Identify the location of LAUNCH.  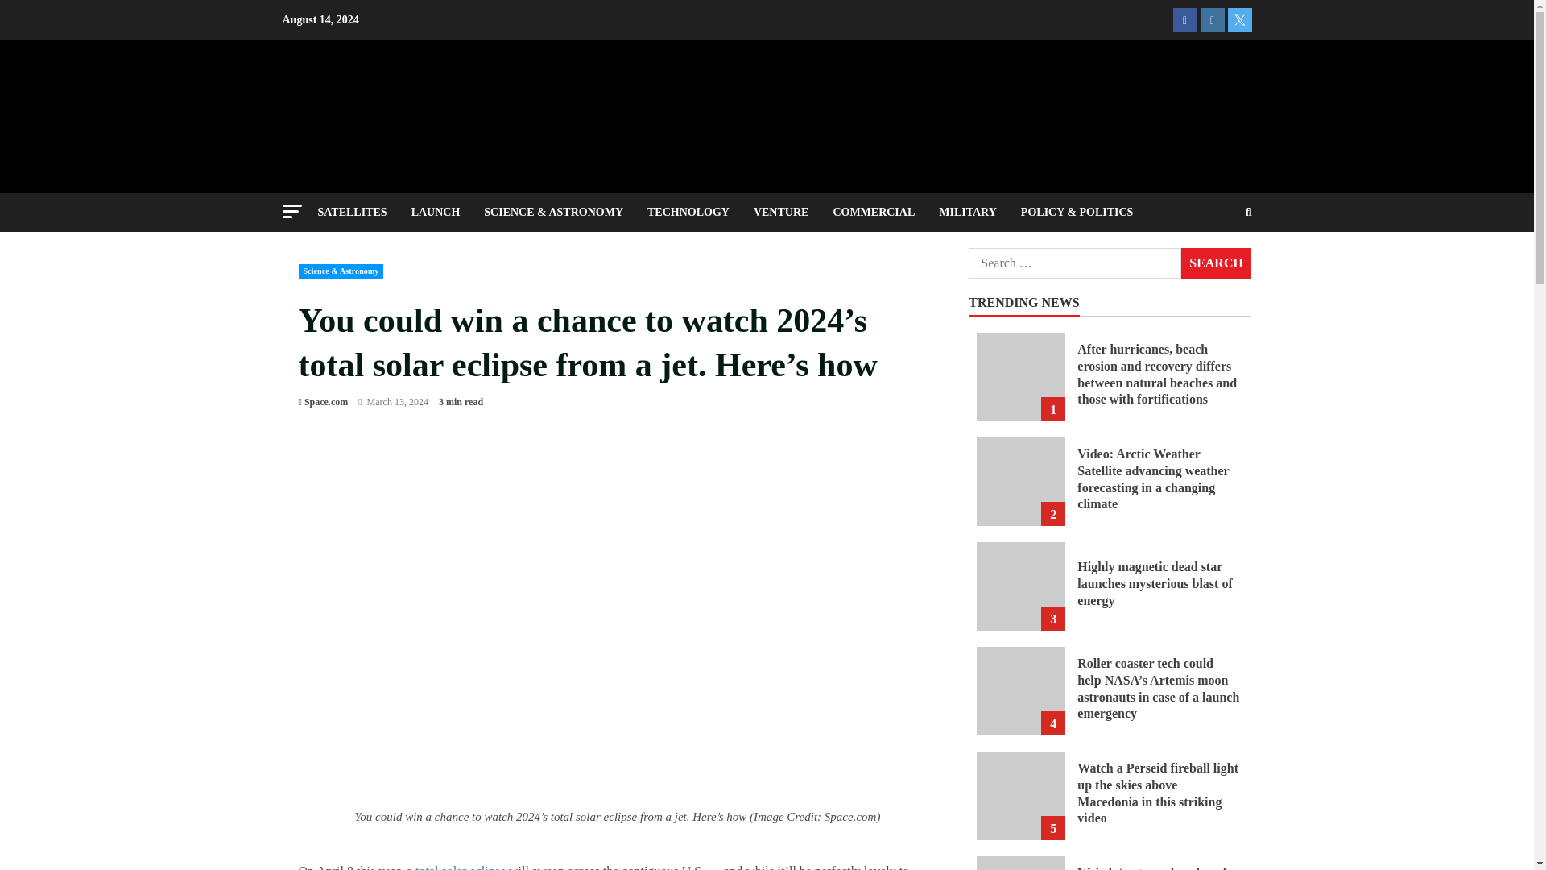
(436, 212).